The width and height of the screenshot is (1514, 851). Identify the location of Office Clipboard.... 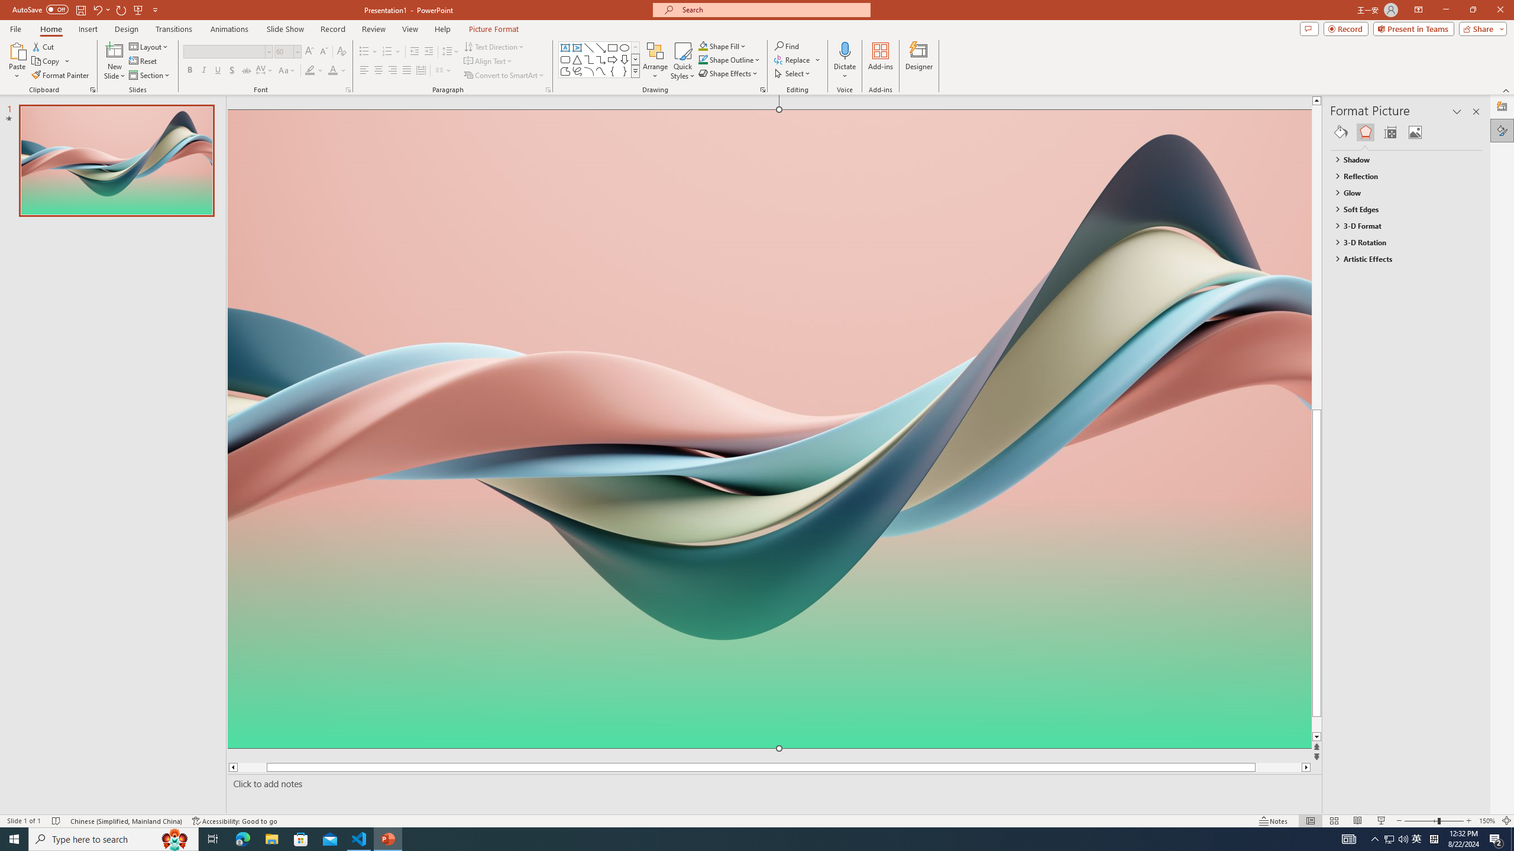
(92, 90).